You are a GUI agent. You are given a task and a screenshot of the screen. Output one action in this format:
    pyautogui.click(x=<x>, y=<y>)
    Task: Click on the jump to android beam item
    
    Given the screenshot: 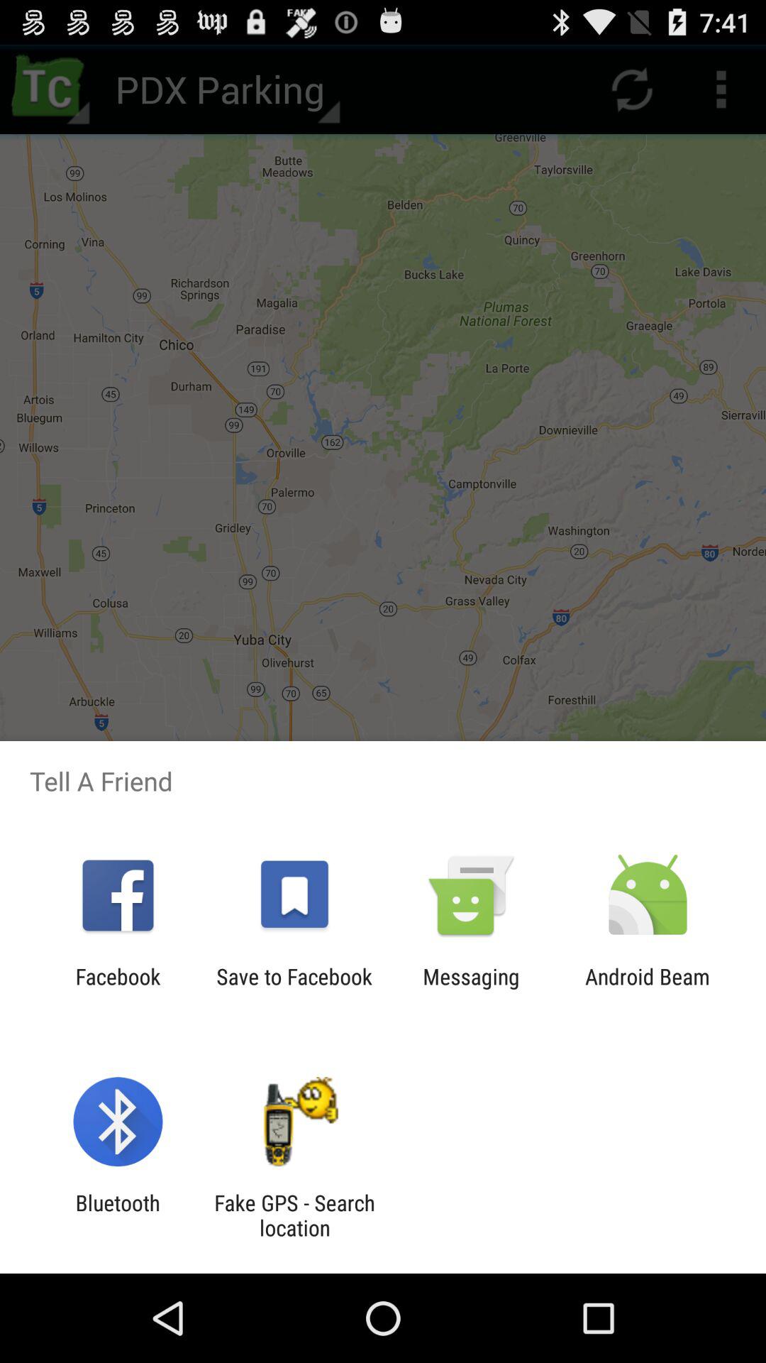 What is the action you would take?
    pyautogui.click(x=648, y=989)
    